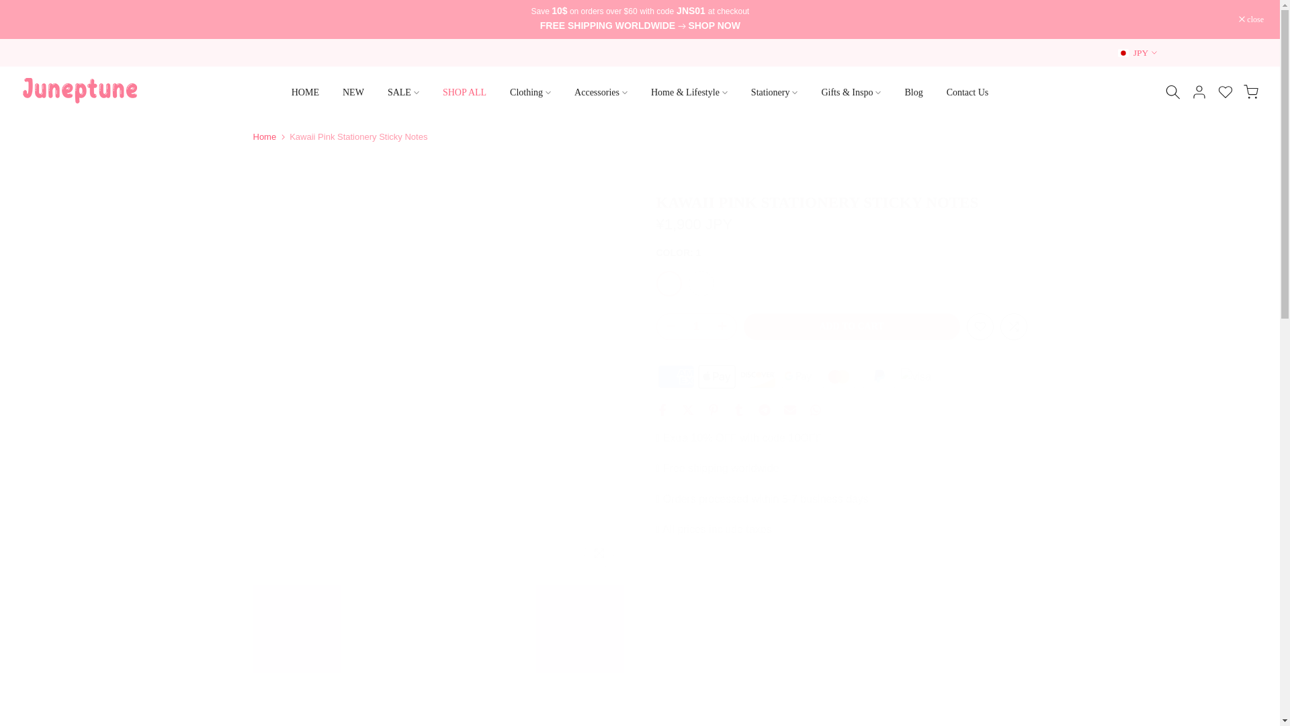 The width and height of the screenshot is (1290, 726). What do you see at coordinates (764, 409) in the screenshot?
I see `Share on Telegram` at bounding box center [764, 409].